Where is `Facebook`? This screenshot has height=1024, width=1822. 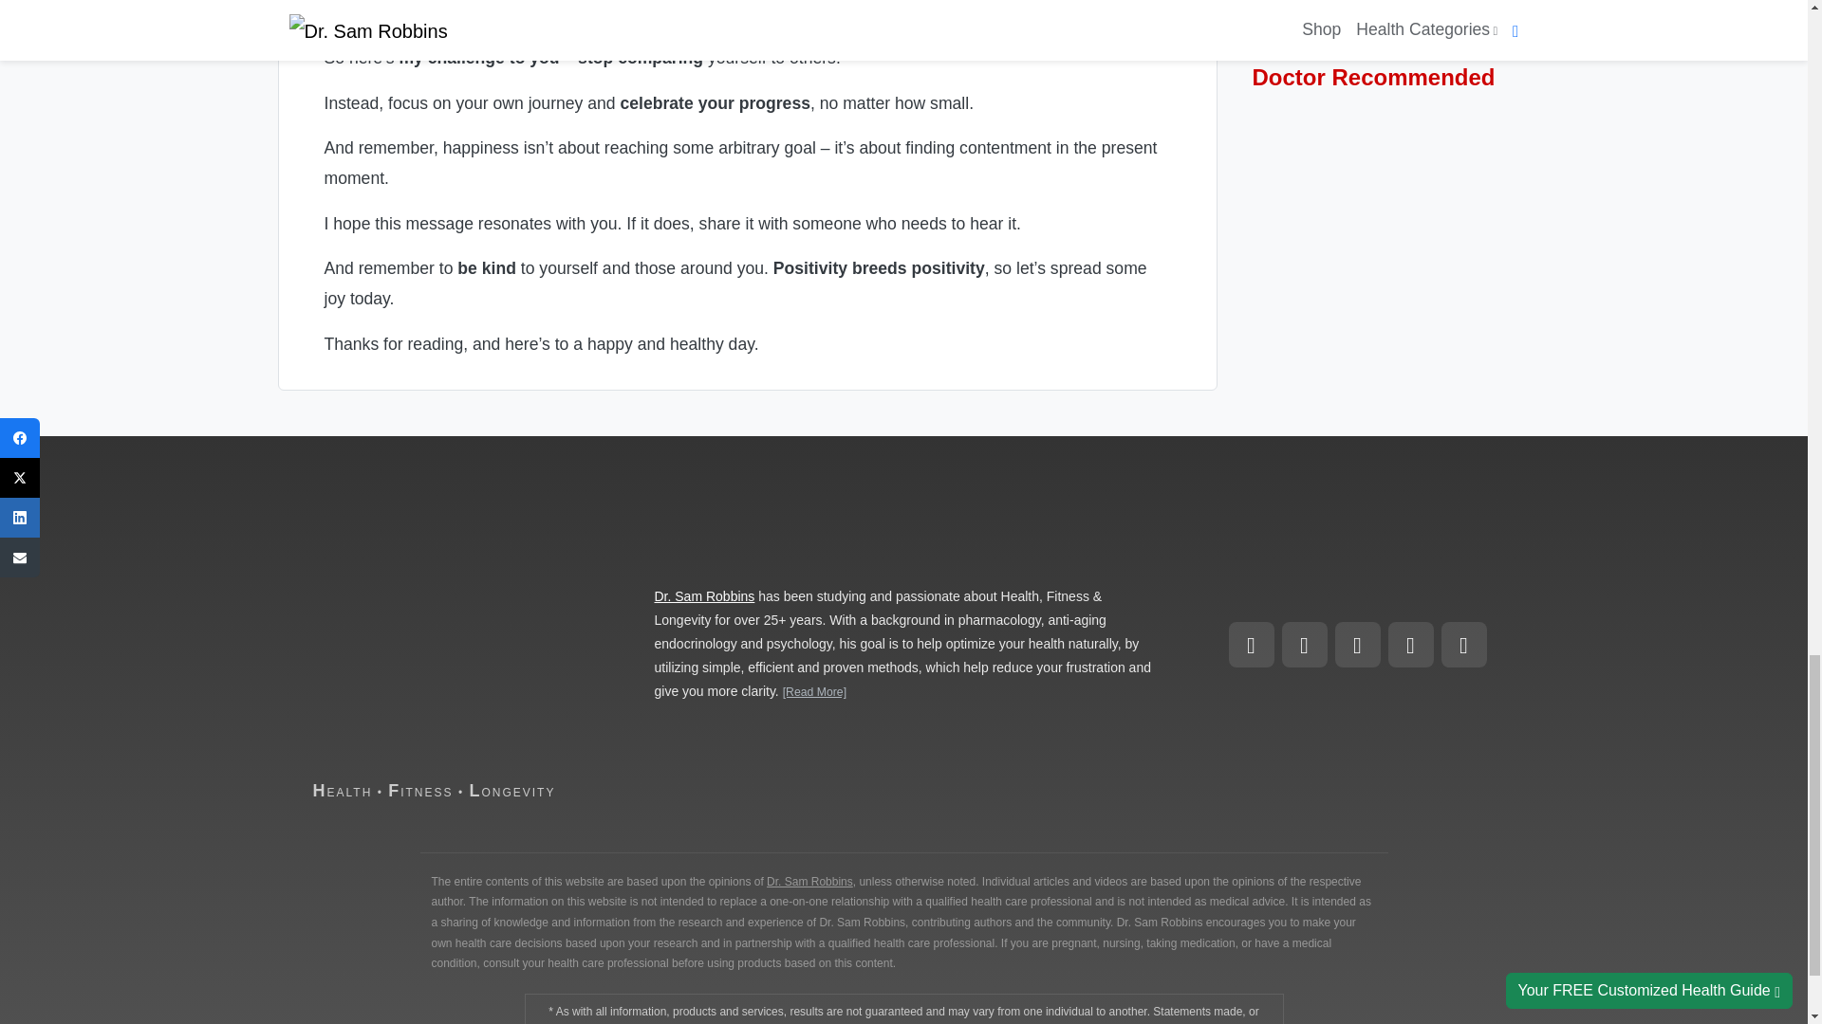
Facebook is located at coordinates (1251, 645).